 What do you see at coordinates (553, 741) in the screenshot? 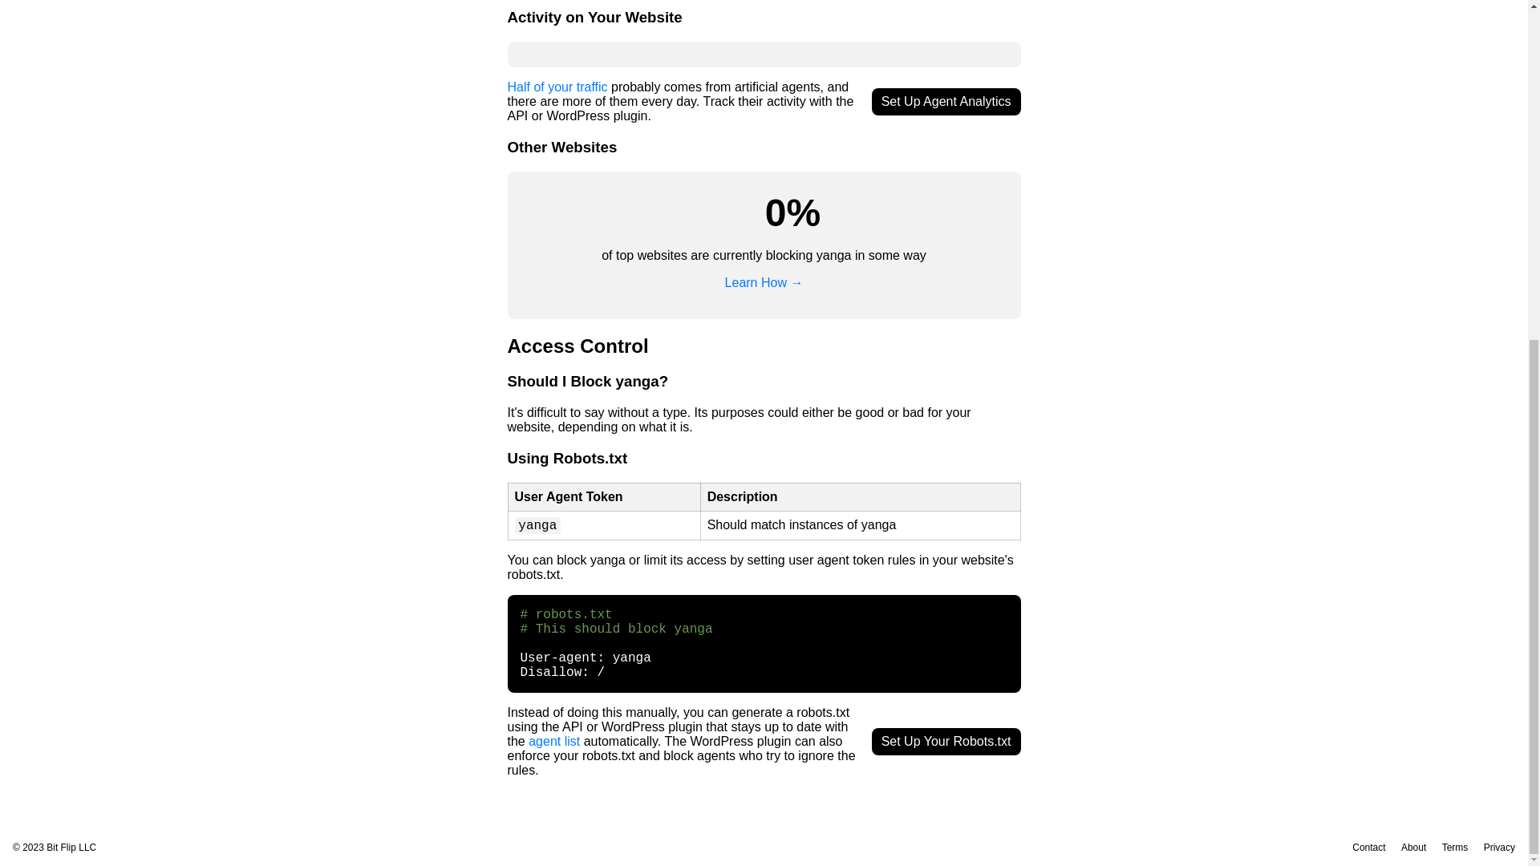
I see `agent list` at bounding box center [553, 741].